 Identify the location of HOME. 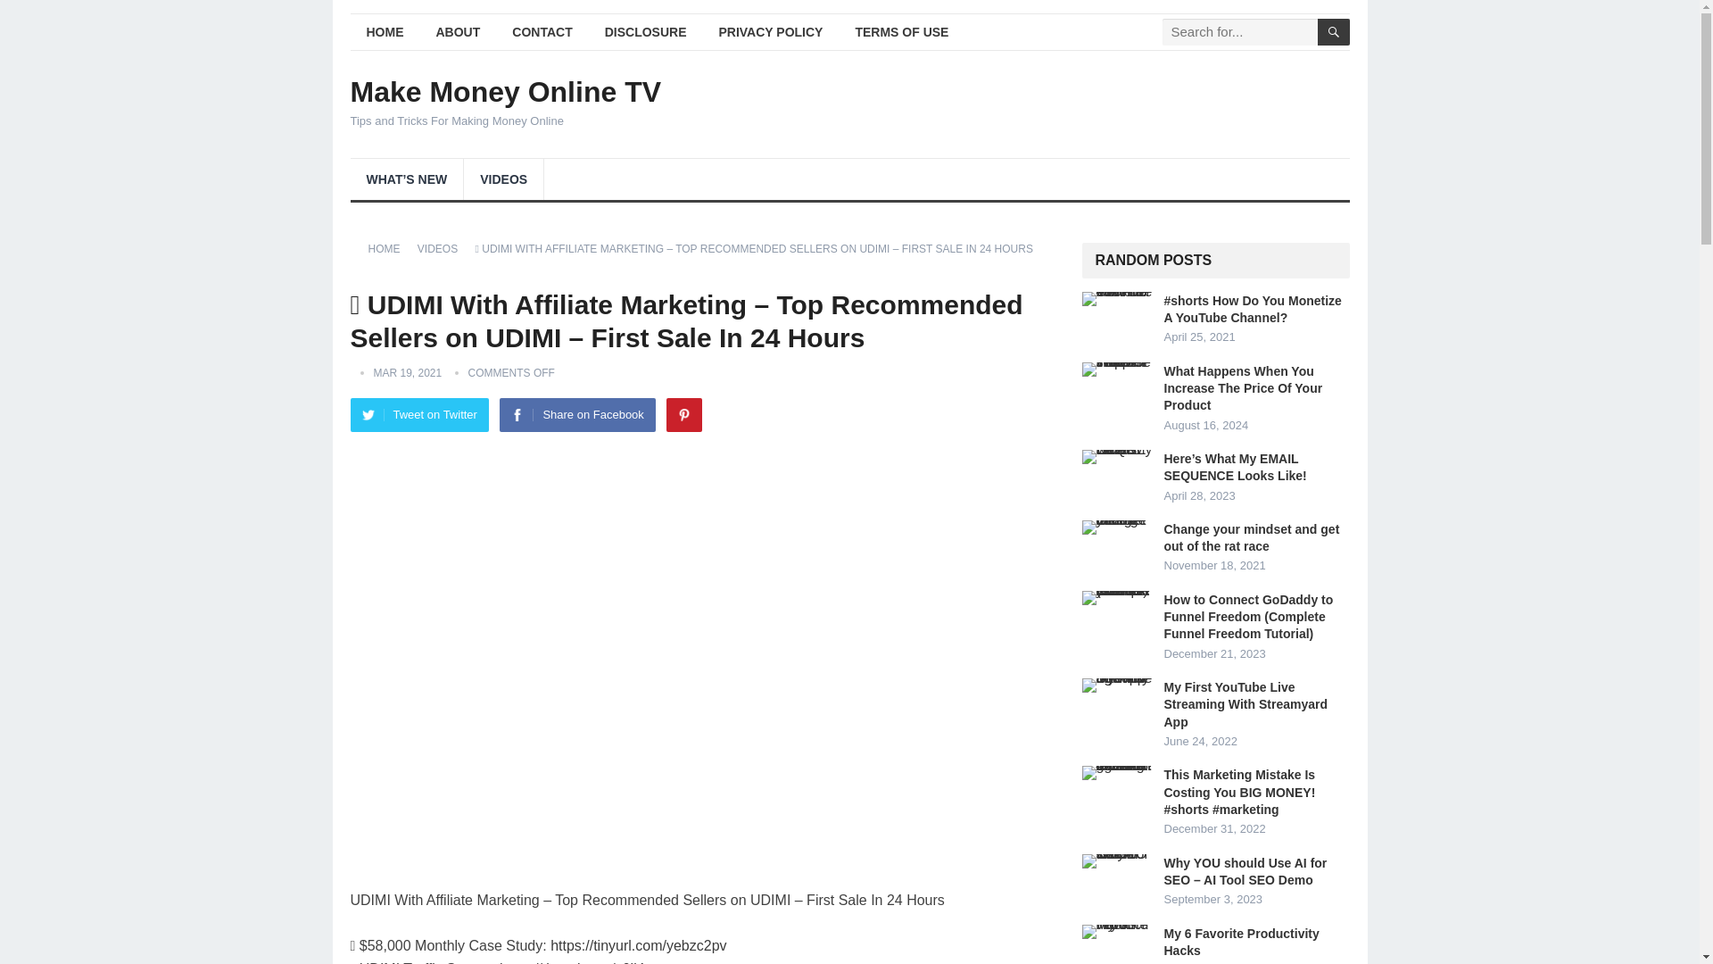
(384, 32).